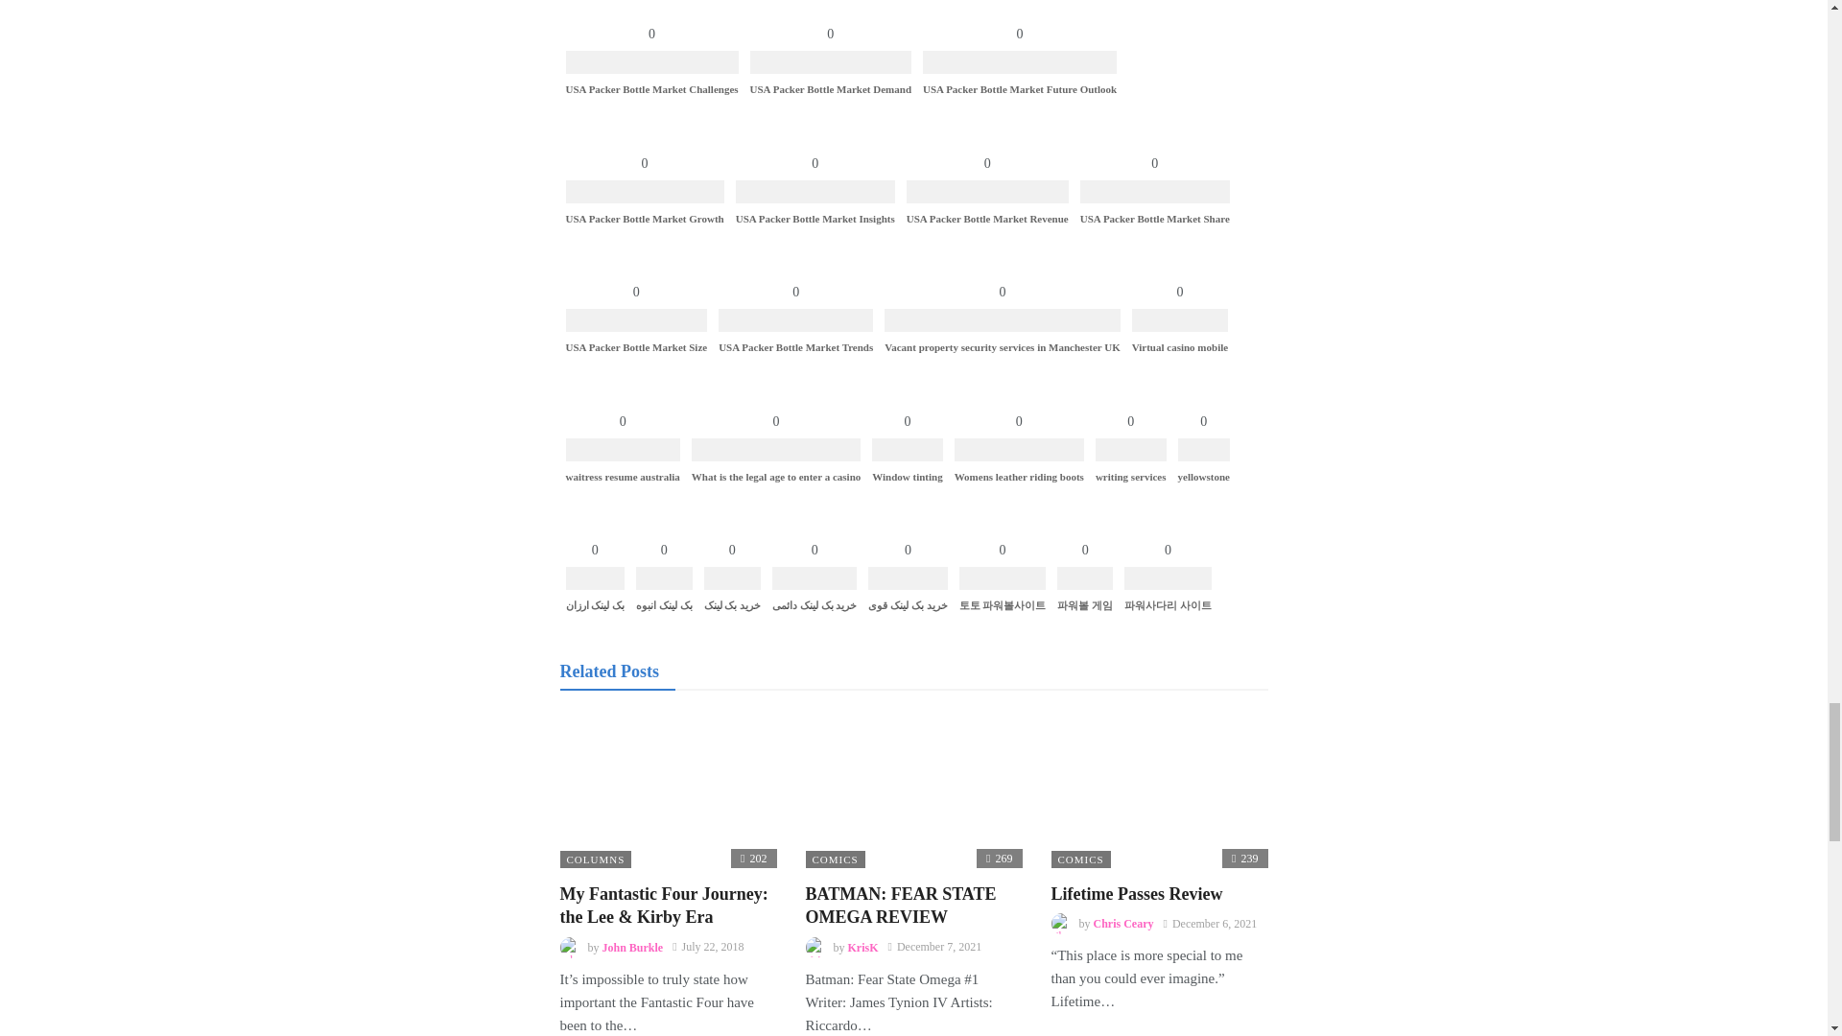  I want to click on Lifetime Passes Review, so click(1160, 790).